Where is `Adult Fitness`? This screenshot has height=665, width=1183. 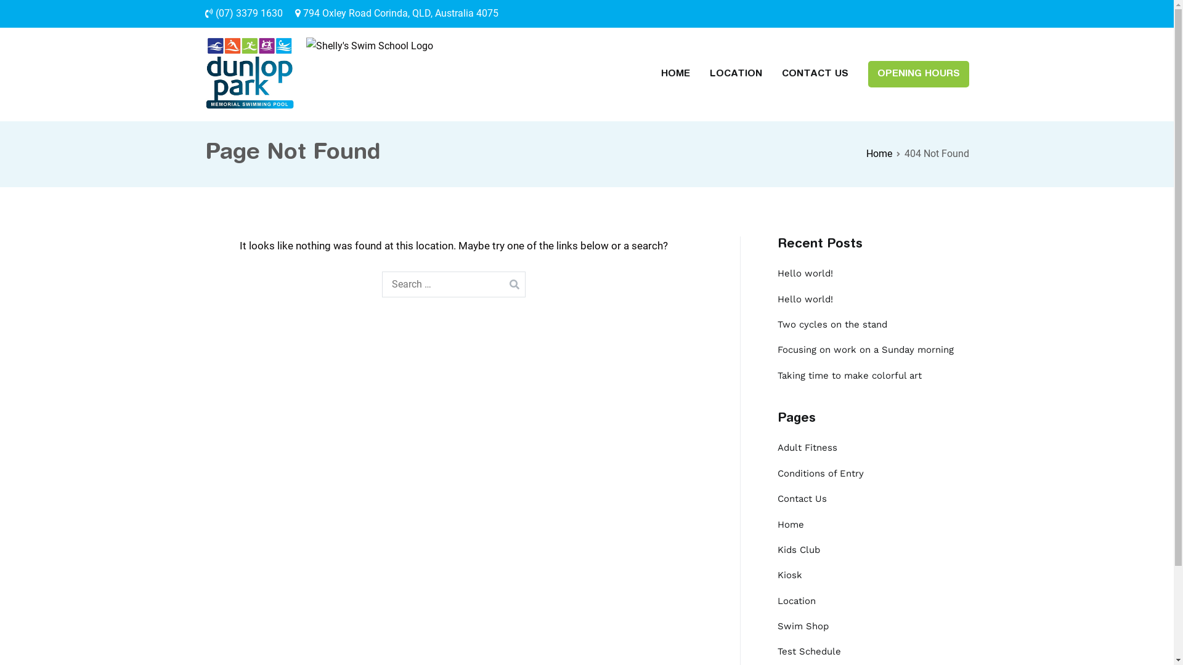 Adult Fitness is located at coordinates (807, 448).